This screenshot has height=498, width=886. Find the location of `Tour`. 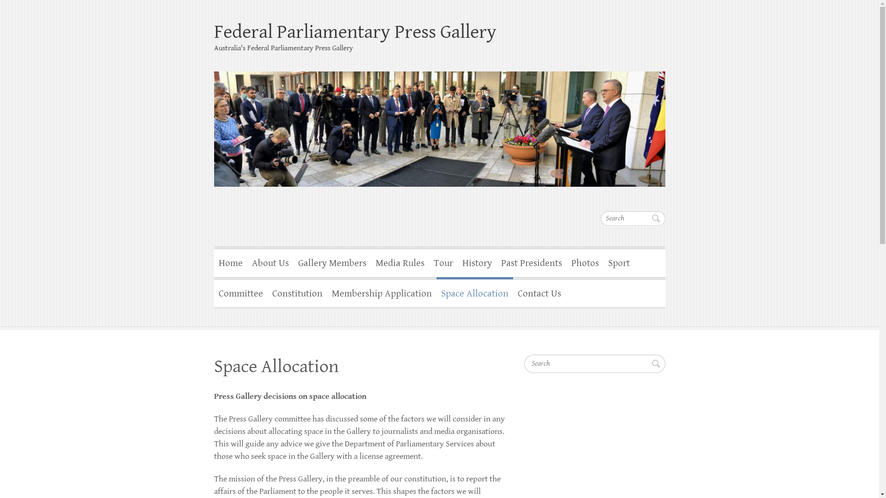

Tour is located at coordinates (443, 262).